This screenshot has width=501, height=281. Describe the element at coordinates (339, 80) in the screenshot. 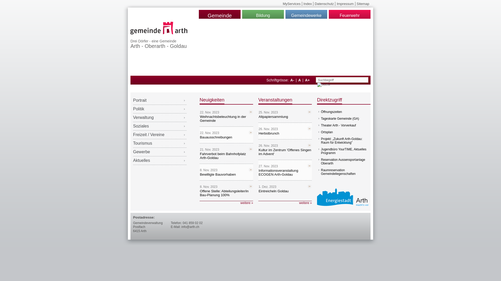

I see `Suchbegriff` at that location.